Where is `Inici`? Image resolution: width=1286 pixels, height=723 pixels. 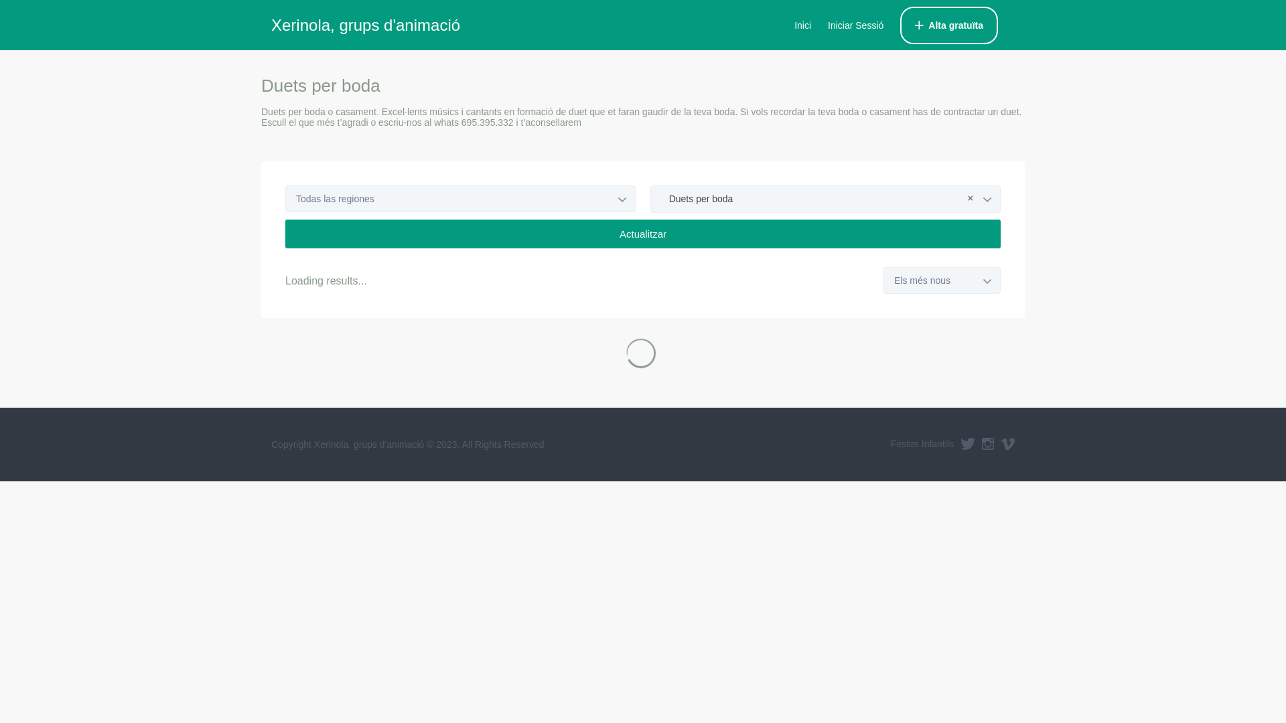
Inici is located at coordinates (802, 25).